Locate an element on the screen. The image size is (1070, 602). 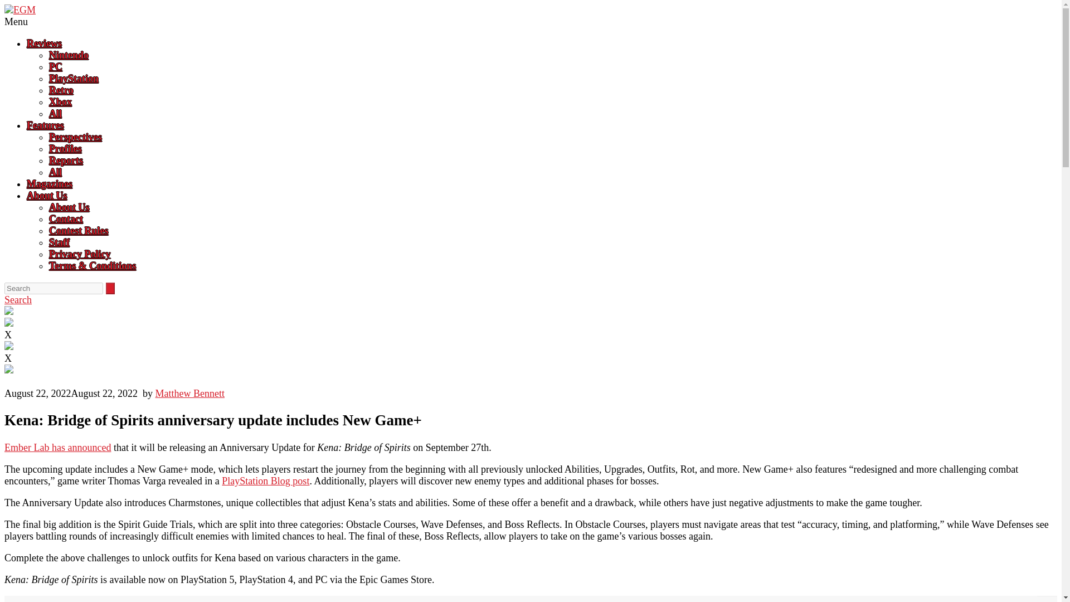
Matthew Bennett is located at coordinates (189, 394).